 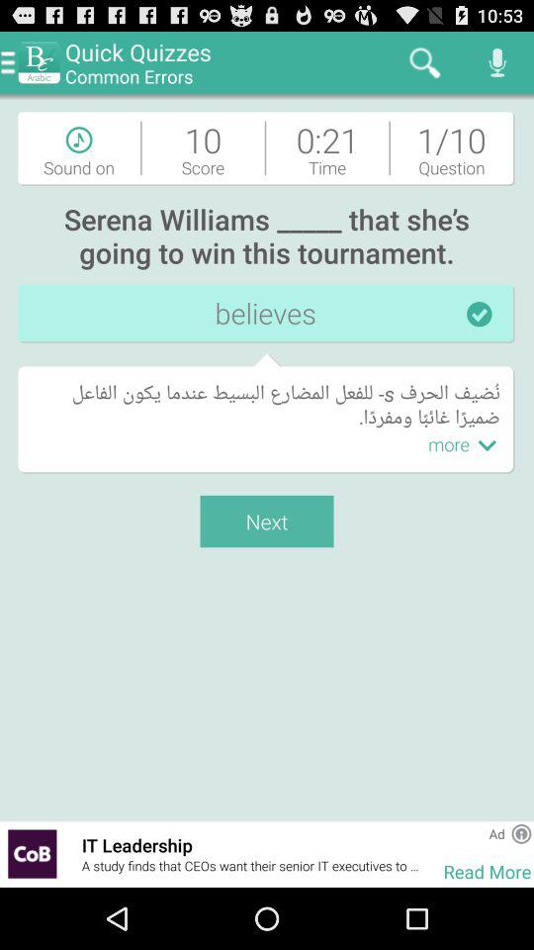 I want to click on open the item next to it leadership item, so click(x=431, y=853).